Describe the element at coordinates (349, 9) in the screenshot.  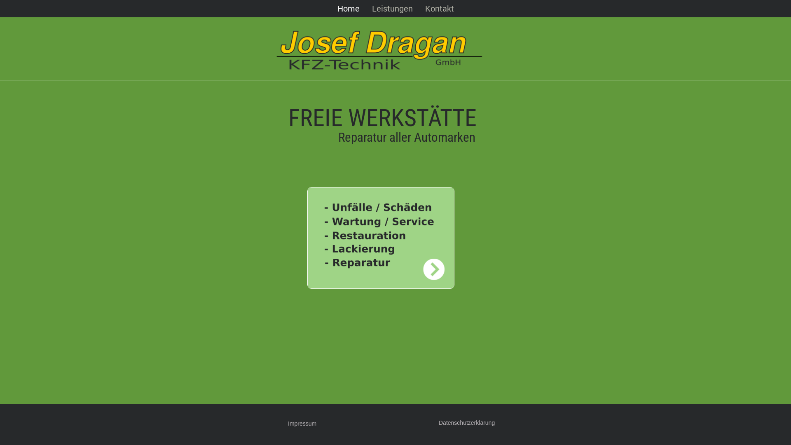
I see `Home` at that location.